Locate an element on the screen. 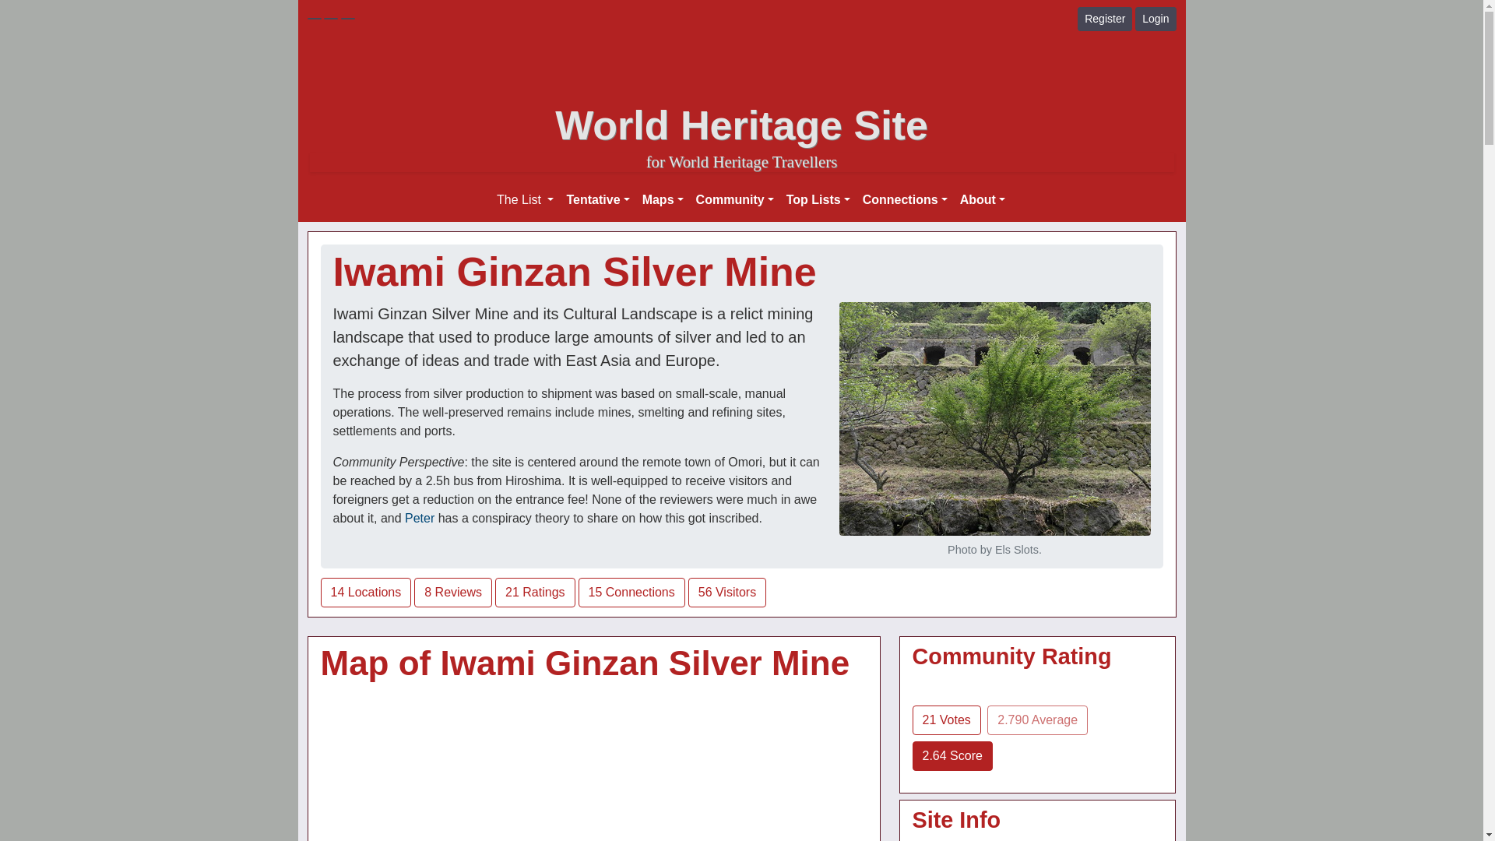 The width and height of the screenshot is (1495, 841). Login is located at coordinates (1155, 19).